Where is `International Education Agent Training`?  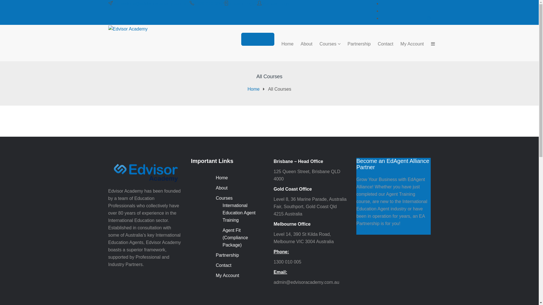 International Education Agent Training is located at coordinates (239, 213).